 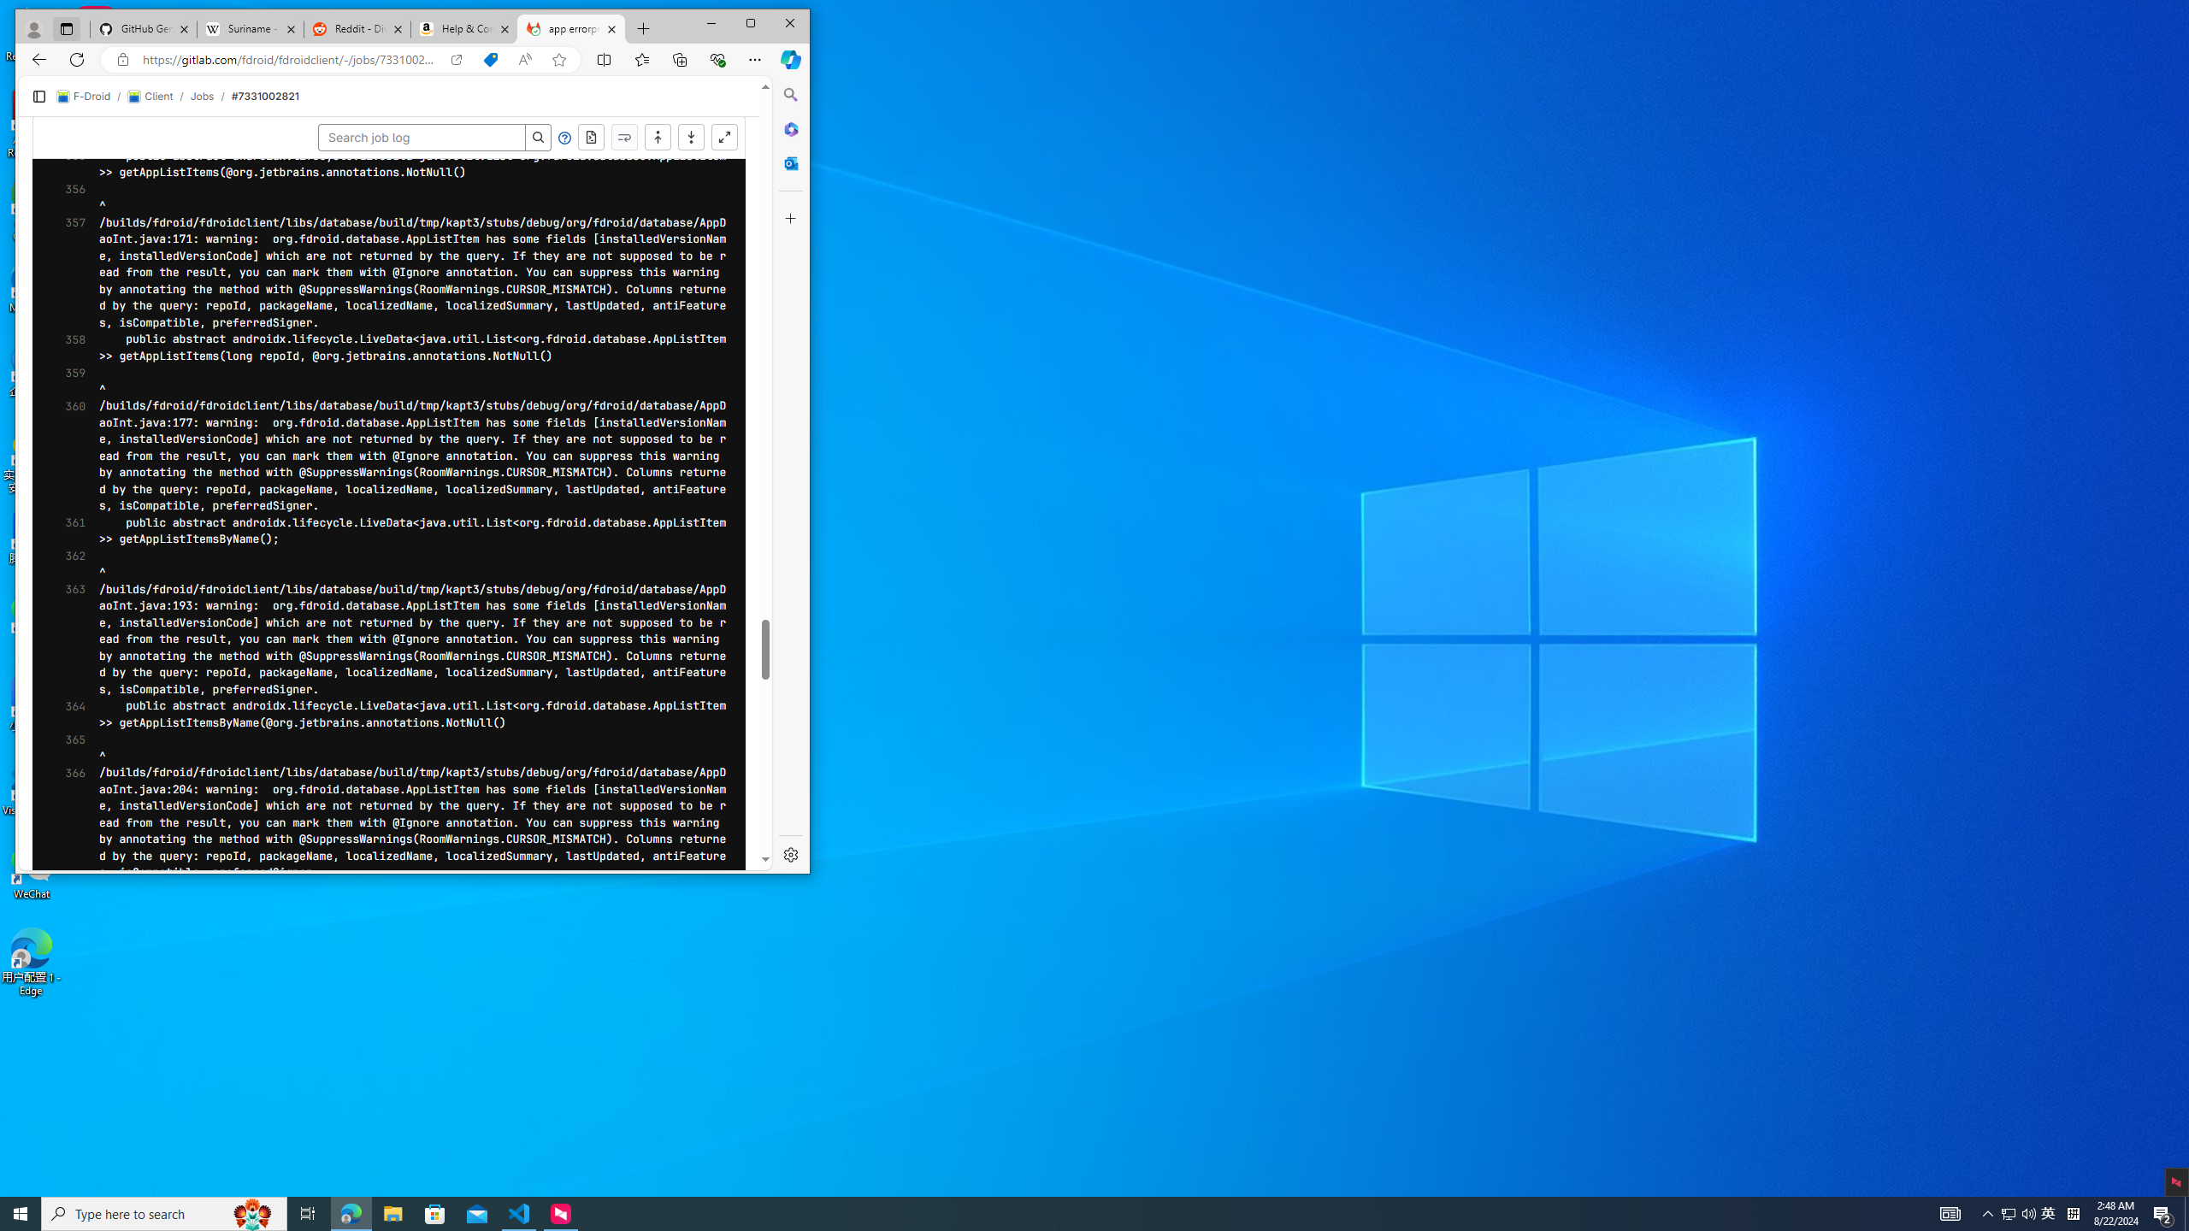 I want to click on 366, so click(x=70, y=823).